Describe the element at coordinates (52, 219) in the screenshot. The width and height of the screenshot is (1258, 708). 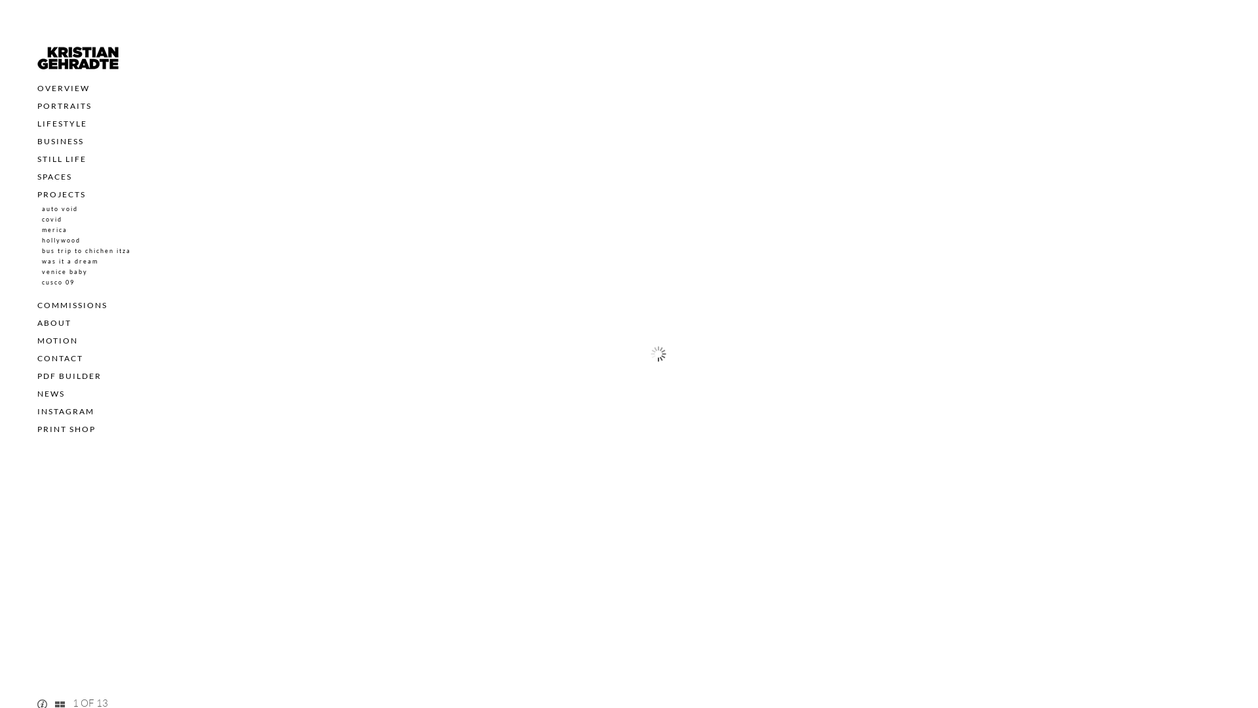
I see `covid` at that location.